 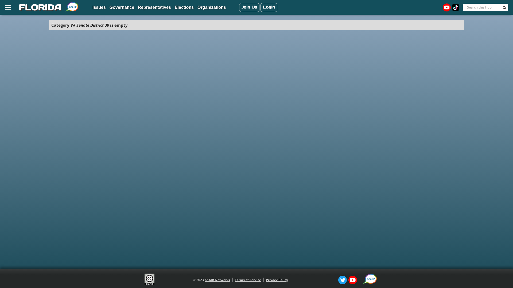 I want to click on Representatives, so click(x=154, y=8).